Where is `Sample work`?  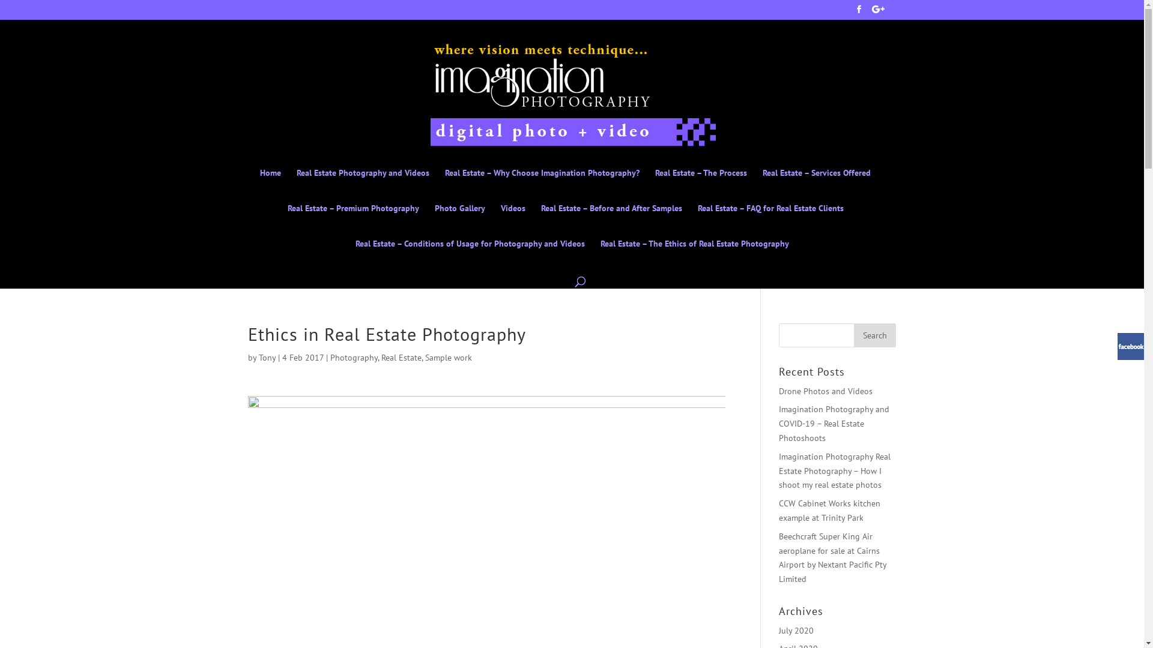
Sample work is located at coordinates (449, 358).